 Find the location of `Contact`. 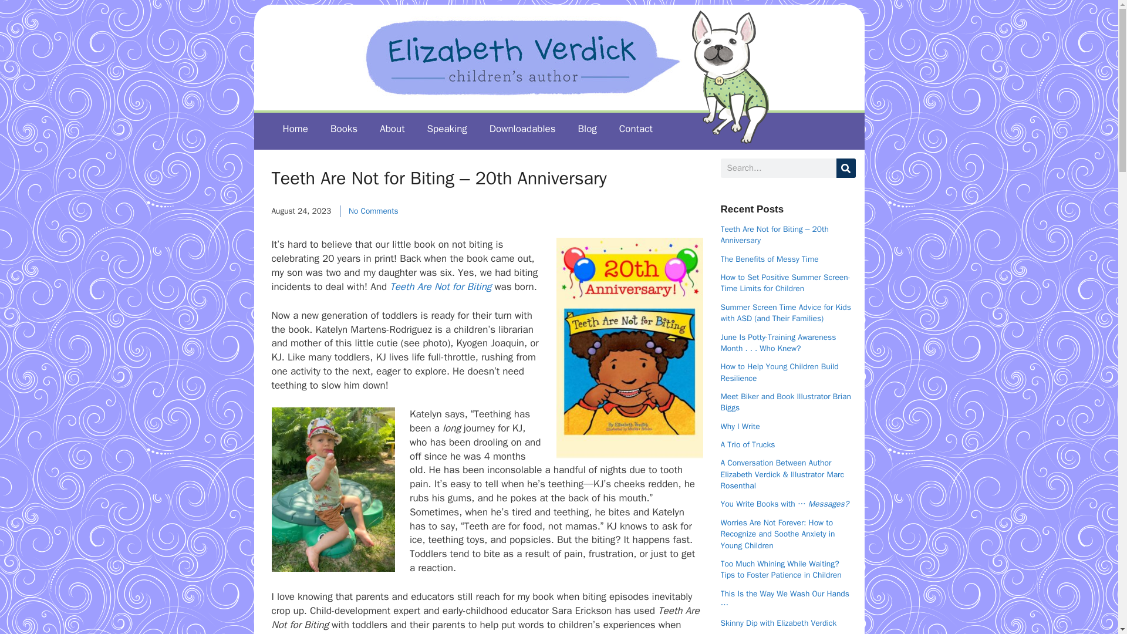

Contact is located at coordinates (636, 129).